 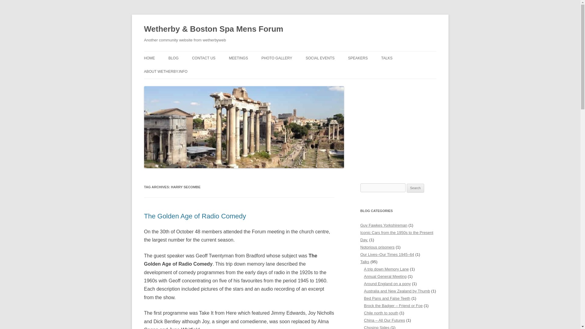 I want to click on Iconic Cars from the 1950s to the Present Day., so click(x=397, y=236).